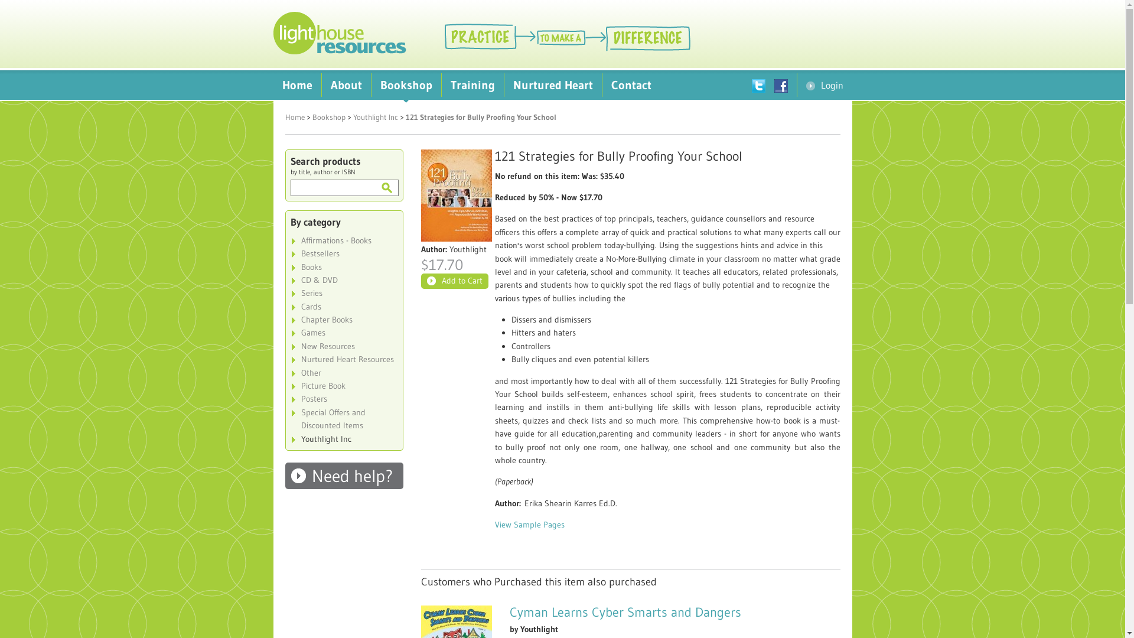 The width and height of the screenshot is (1134, 638). I want to click on Go, so click(386, 188).